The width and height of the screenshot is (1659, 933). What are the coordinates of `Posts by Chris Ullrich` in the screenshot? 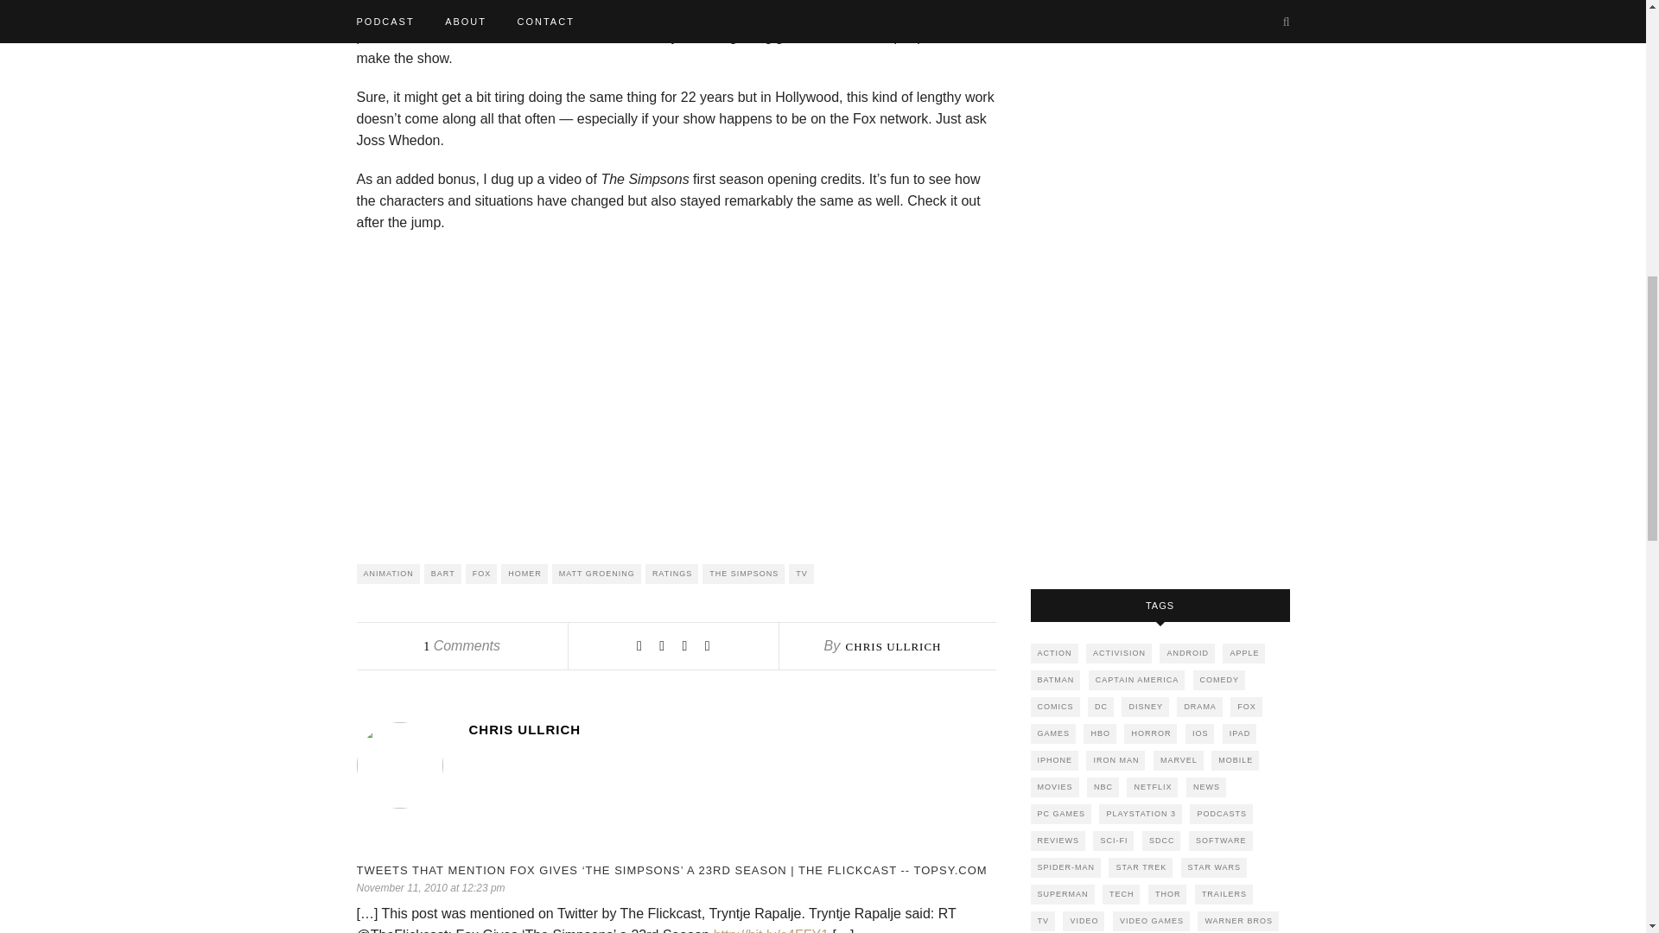 It's located at (893, 646).